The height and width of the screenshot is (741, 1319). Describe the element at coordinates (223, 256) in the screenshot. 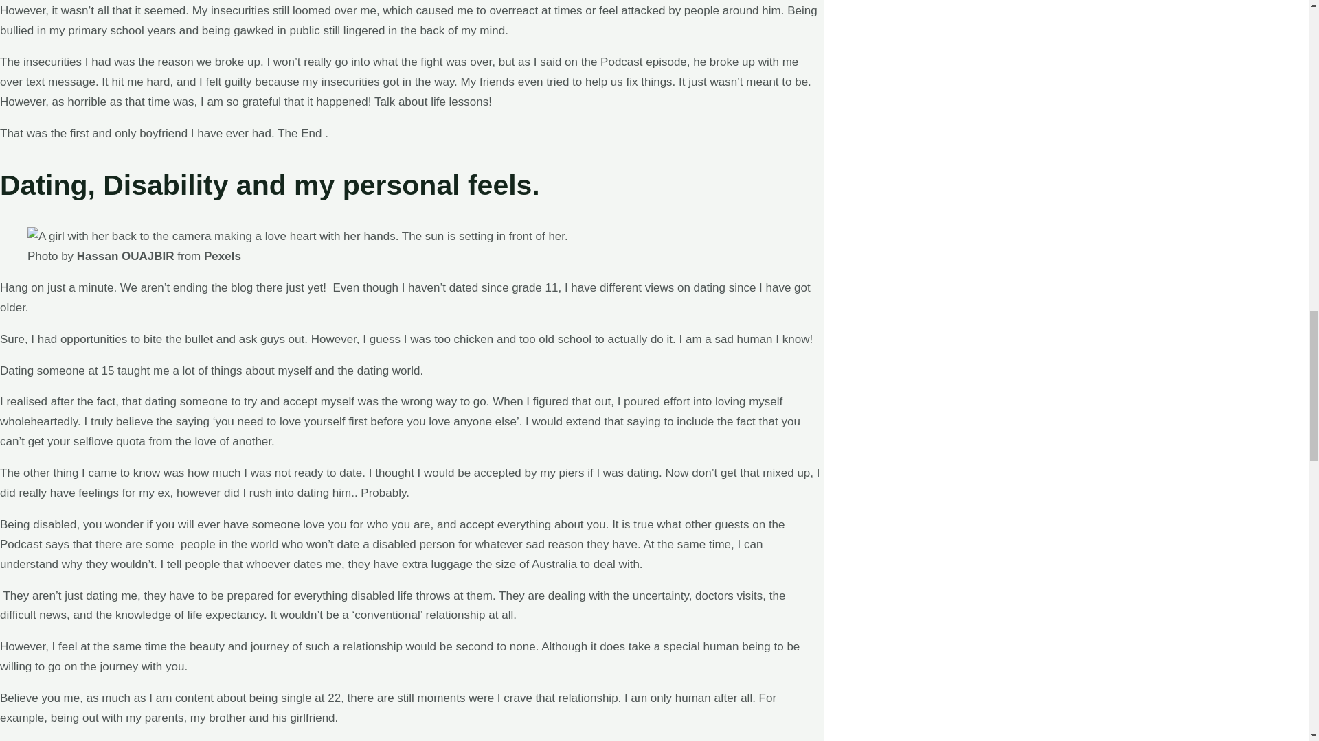

I see `Pexels` at that location.